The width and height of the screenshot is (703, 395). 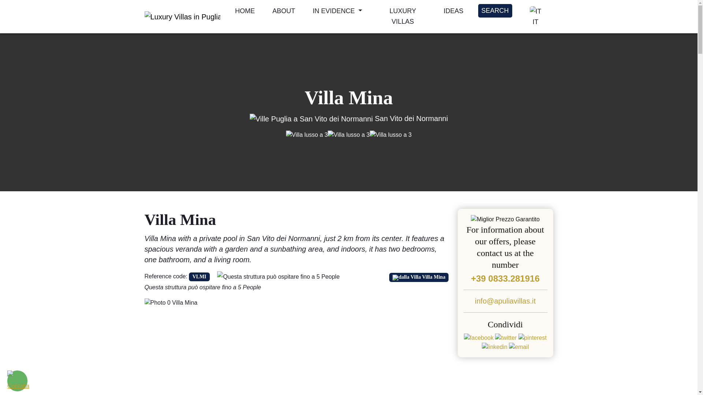 What do you see at coordinates (283, 11) in the screenshot?
I see `Luxury villas` at bounding box center [283, 11].